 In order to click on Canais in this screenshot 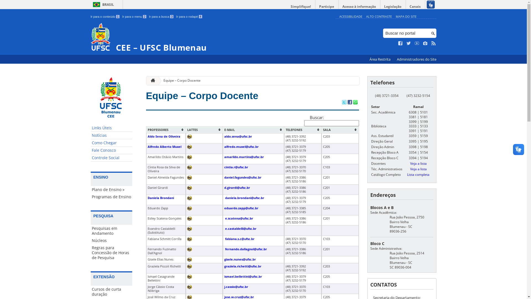, I will do `click(415, 7)`.